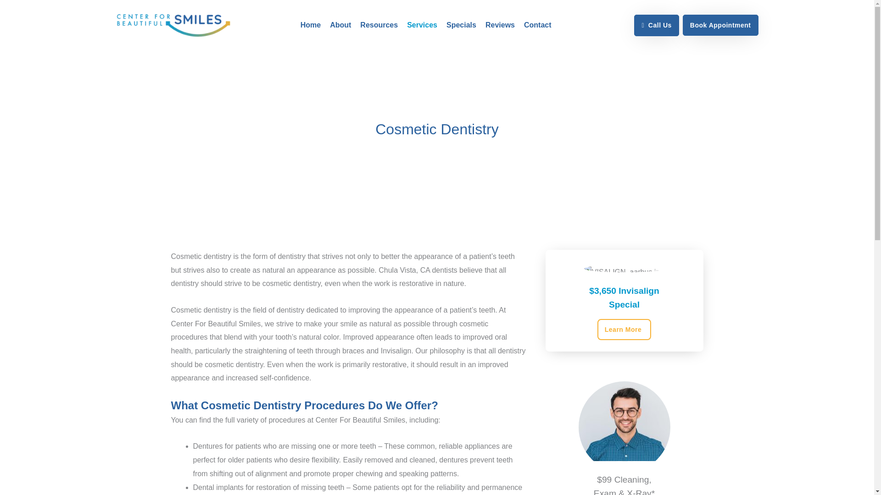 The height and width of the screenshot is (495, 881). Describe the element at coordinates (379, 25) in the screenshot. I see `Resources` at that location.